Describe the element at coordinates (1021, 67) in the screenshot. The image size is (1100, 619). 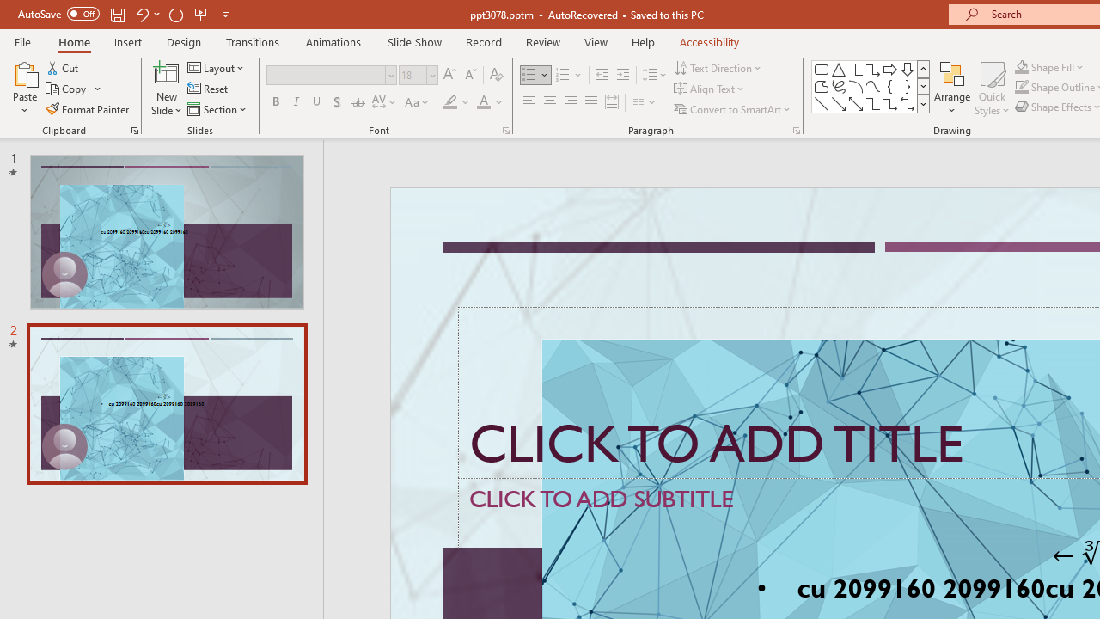
I see `Shape Fill Dark Green, Accent 2` at that location.